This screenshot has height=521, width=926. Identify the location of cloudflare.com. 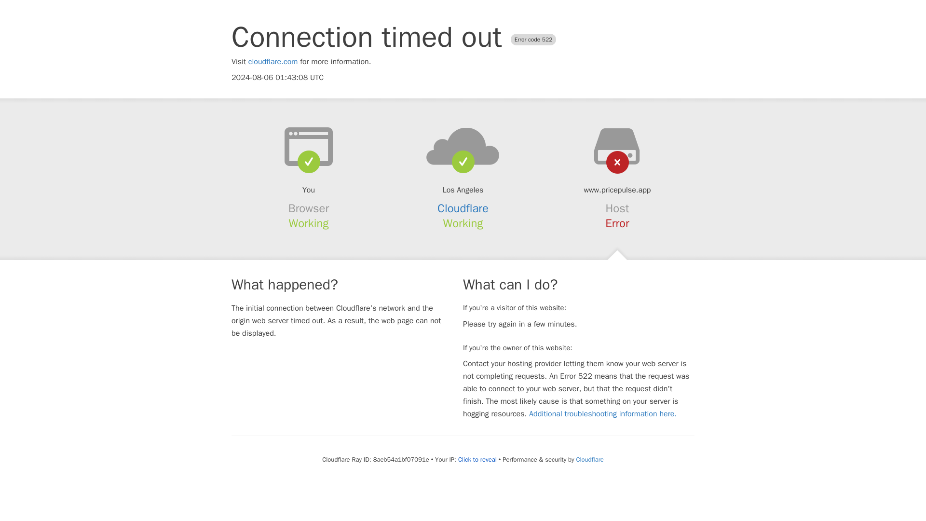
(273, 62).